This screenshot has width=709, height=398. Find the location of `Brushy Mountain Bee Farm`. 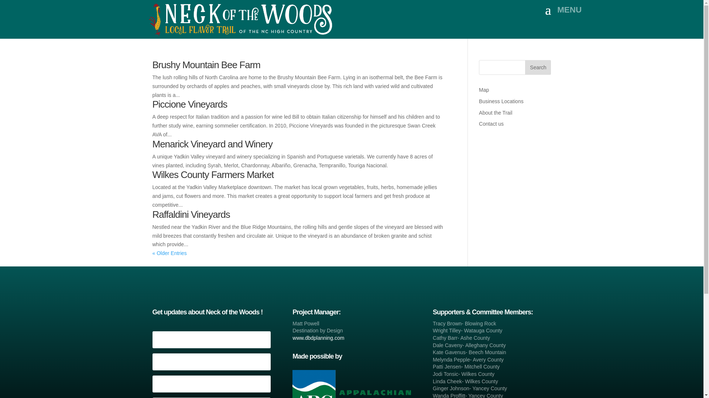

Brushy Mountain Bee Farm is located at coordinates (206, 65).